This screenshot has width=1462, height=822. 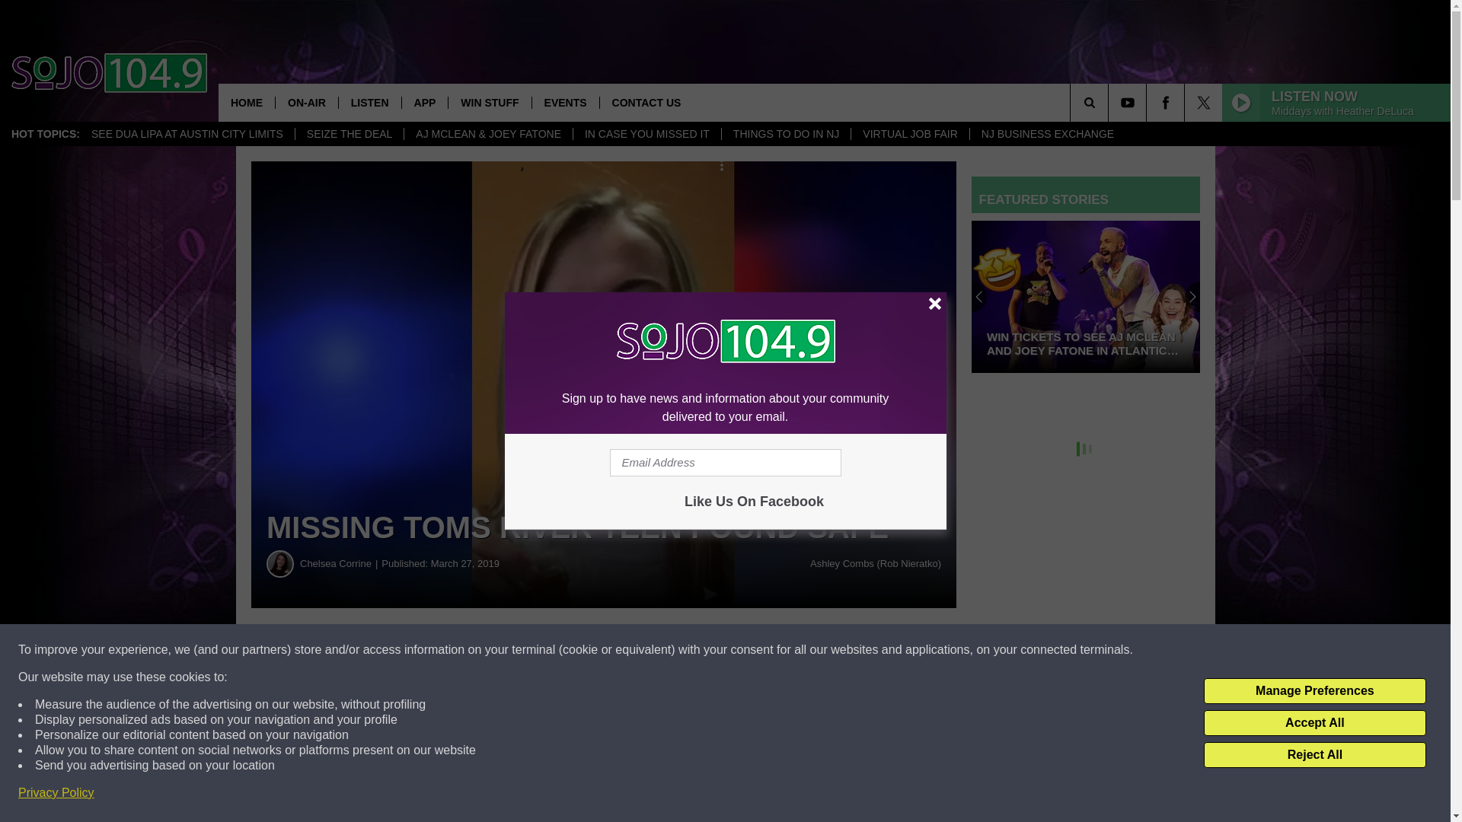 I want to click on SEE DUA LIPA AT AUSTIN CITY LIMITS, so click(x=187, y=134).